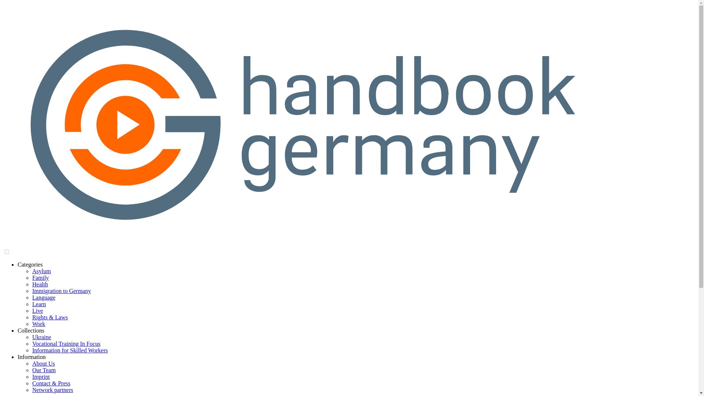 This screenshot has height=396, width=704. Describe the element at coordinates (70, 351) in the screenshot. I see `Information for Skilled Workers` at that location.